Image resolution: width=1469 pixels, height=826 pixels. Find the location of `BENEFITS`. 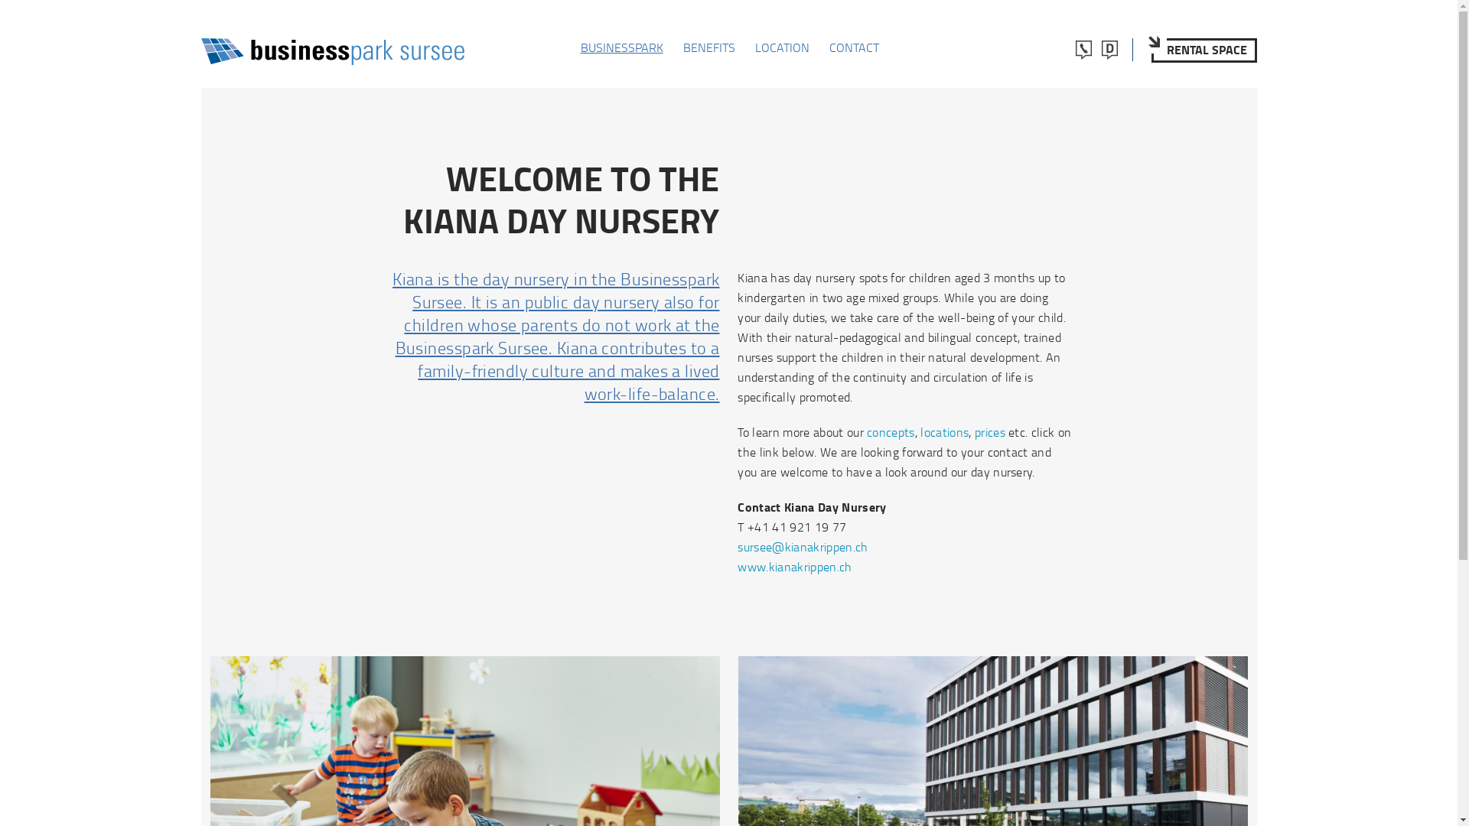

BENEFITS is located at coordinates (708, 47).